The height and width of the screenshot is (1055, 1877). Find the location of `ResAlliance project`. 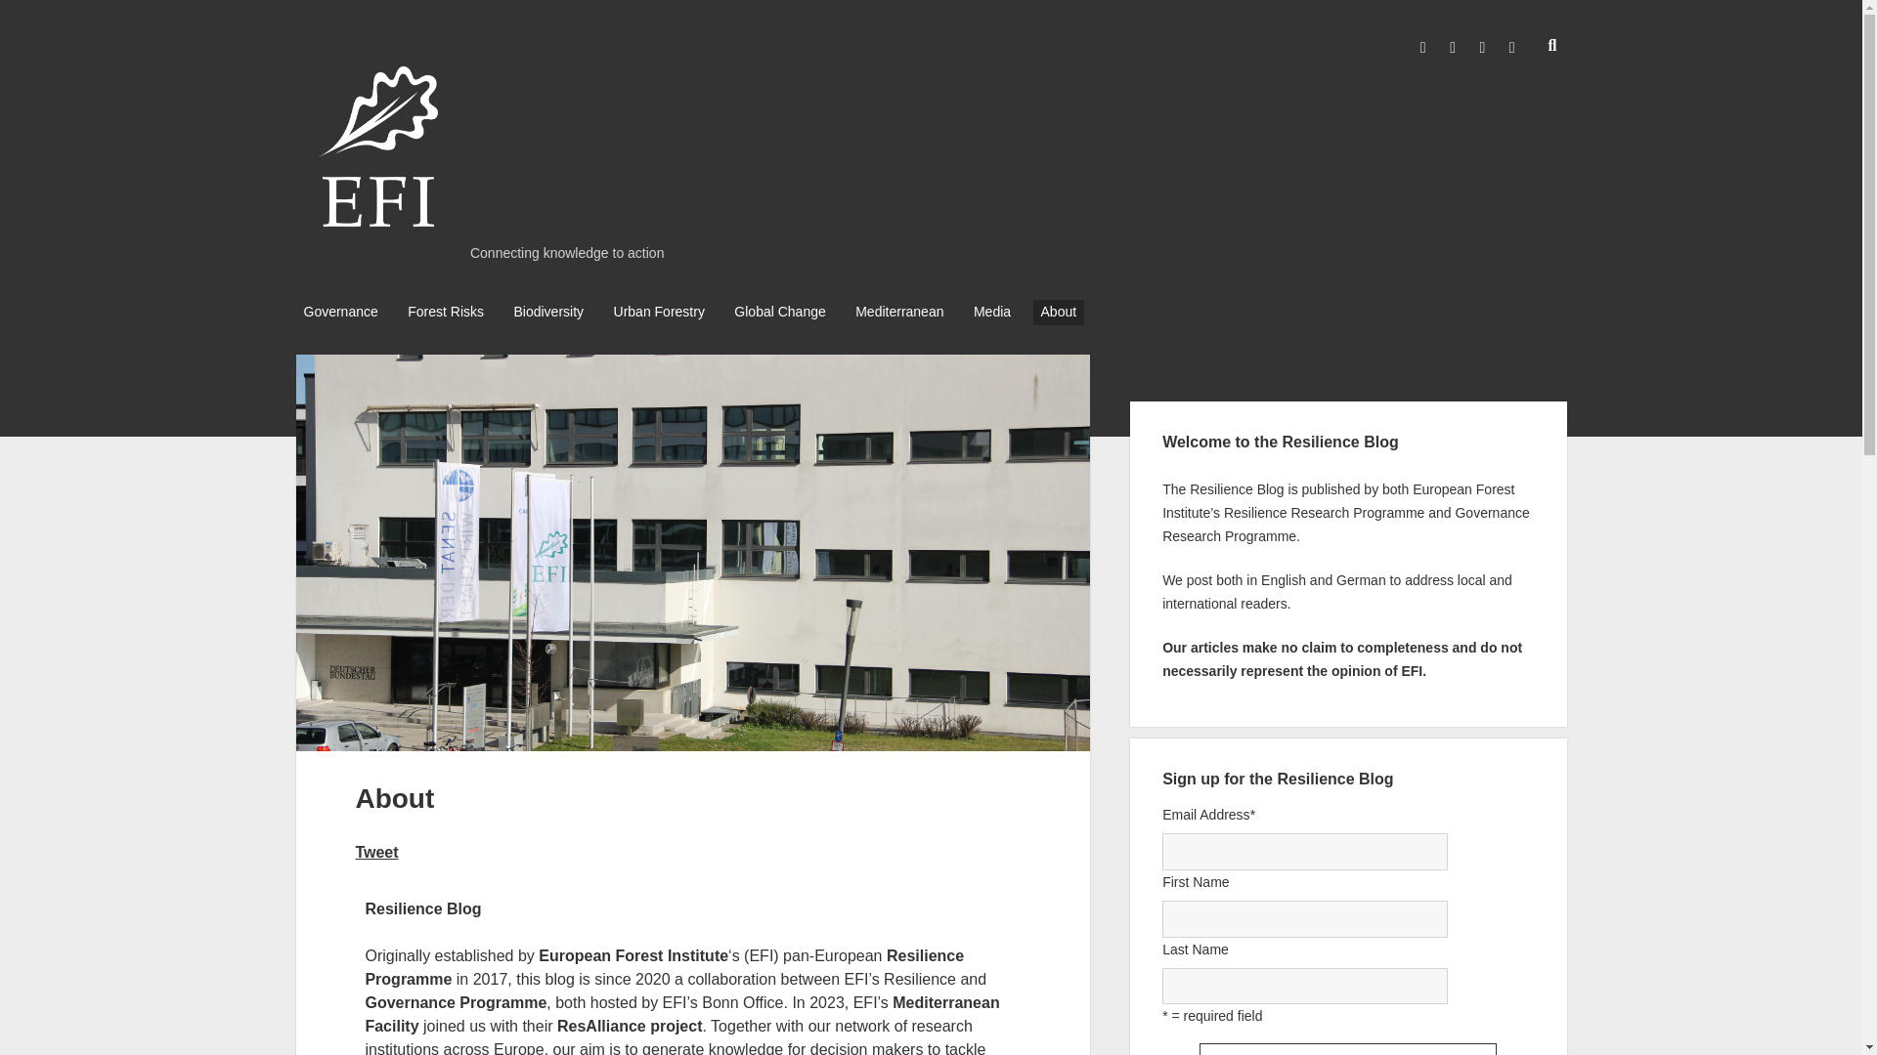

ResAlliance project is located at coordinates (630, 1026).